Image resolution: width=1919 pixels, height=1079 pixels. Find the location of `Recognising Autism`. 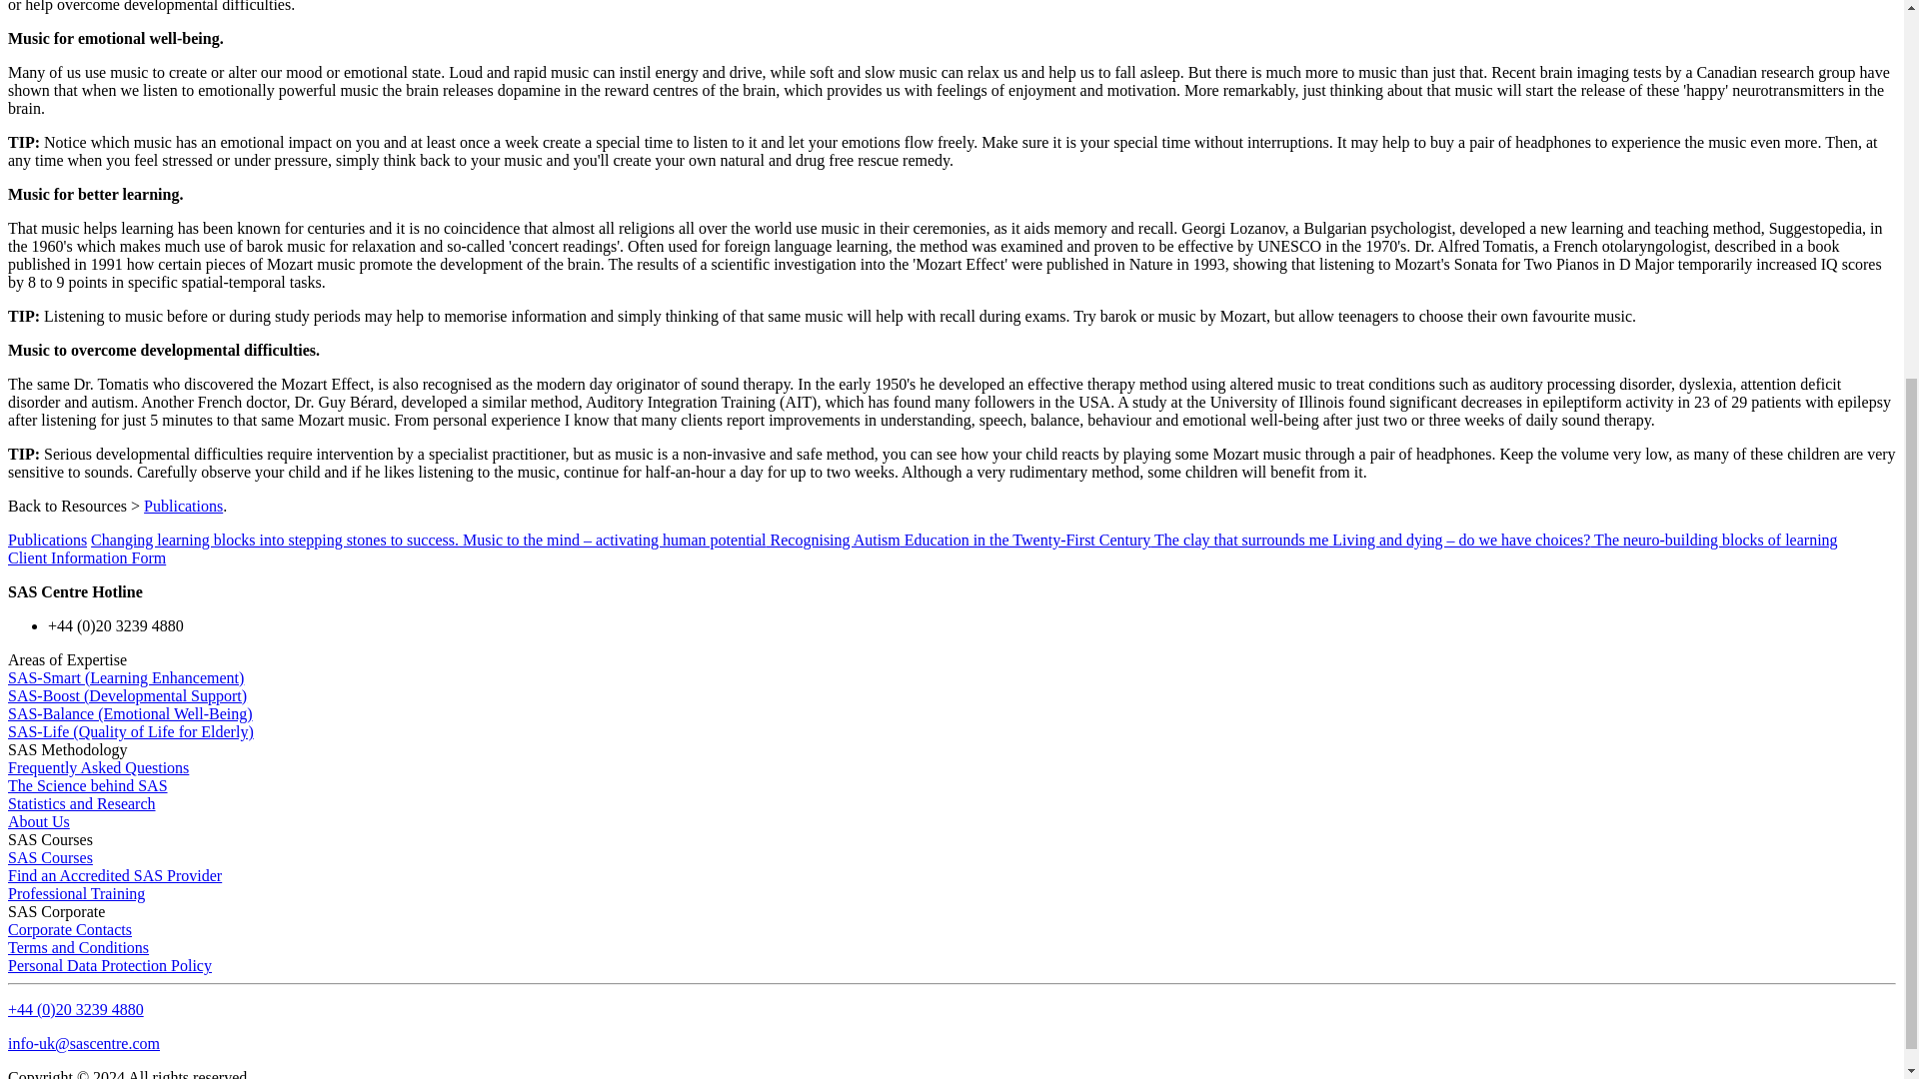

Recognising Autism is located at coordinates (833, 539).